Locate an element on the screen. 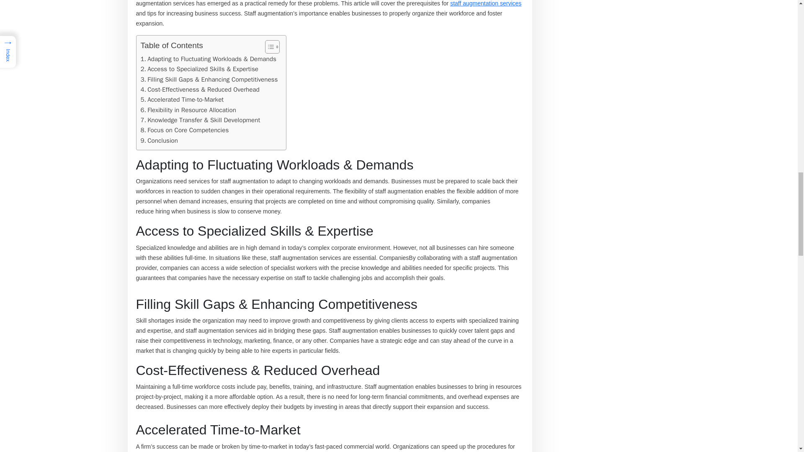  Conclusion is located at coordinates (159, 141).